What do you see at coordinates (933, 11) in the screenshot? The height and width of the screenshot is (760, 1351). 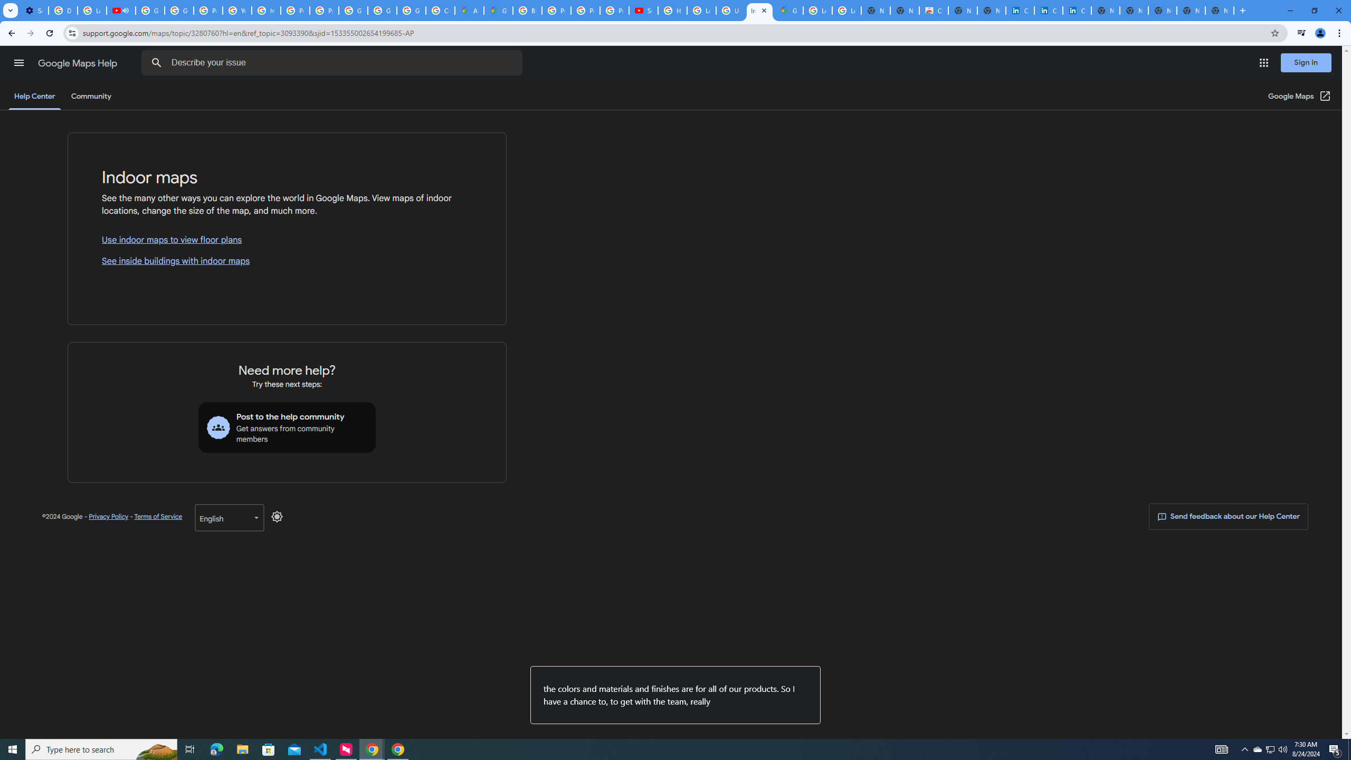 I see `Chrome Web Store` at bounding box center [933, 11].